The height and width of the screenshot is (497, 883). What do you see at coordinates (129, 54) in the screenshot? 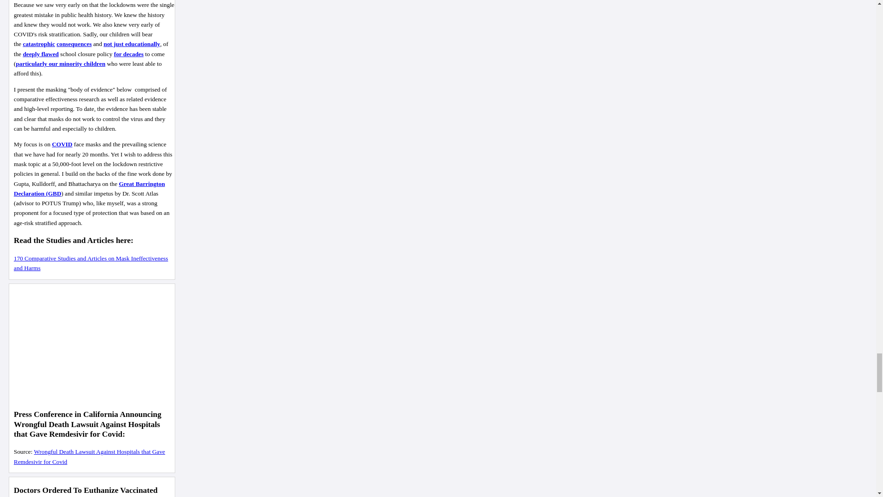
I see `for decades` at bounding box center [129, 54].